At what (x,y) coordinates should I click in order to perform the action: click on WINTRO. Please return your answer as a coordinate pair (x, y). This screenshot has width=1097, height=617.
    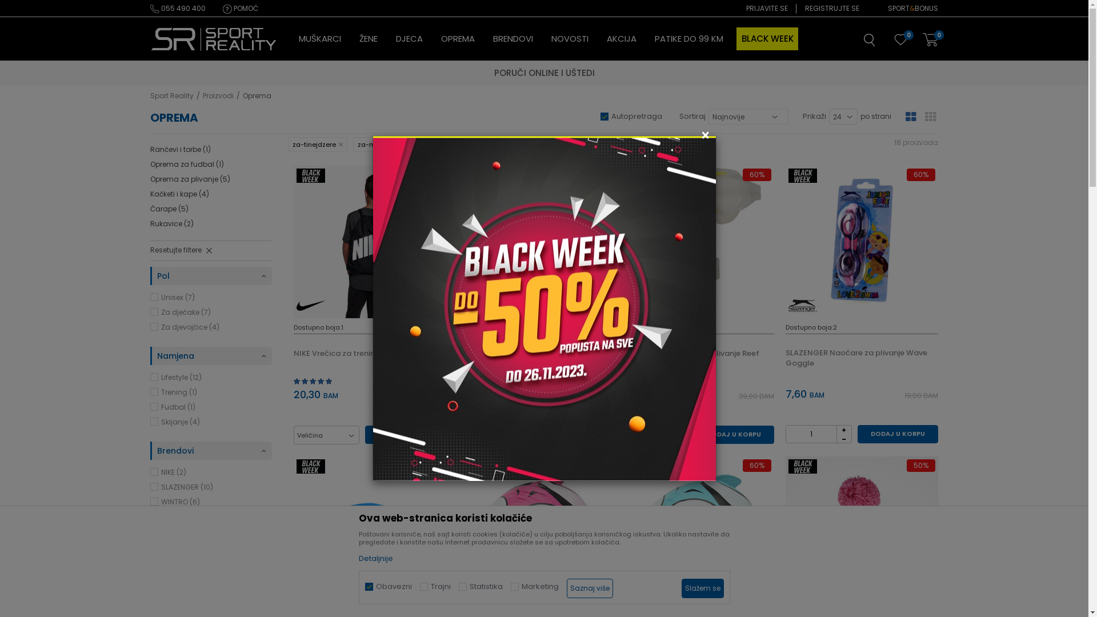
    Looking at the image, I should click on (803, 596).